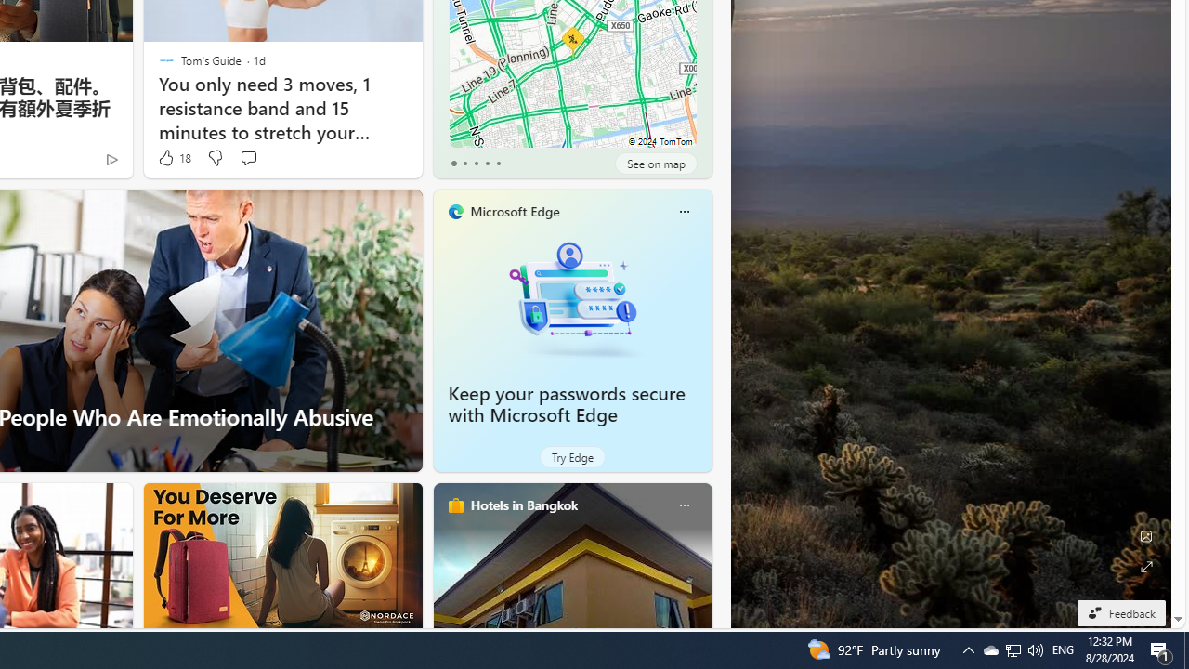 The image size is (1189, 669). What do you see at coordinates (515, 211) in the screenshot?
I see `Microsoft Edge` at bounding box center [515, 211].